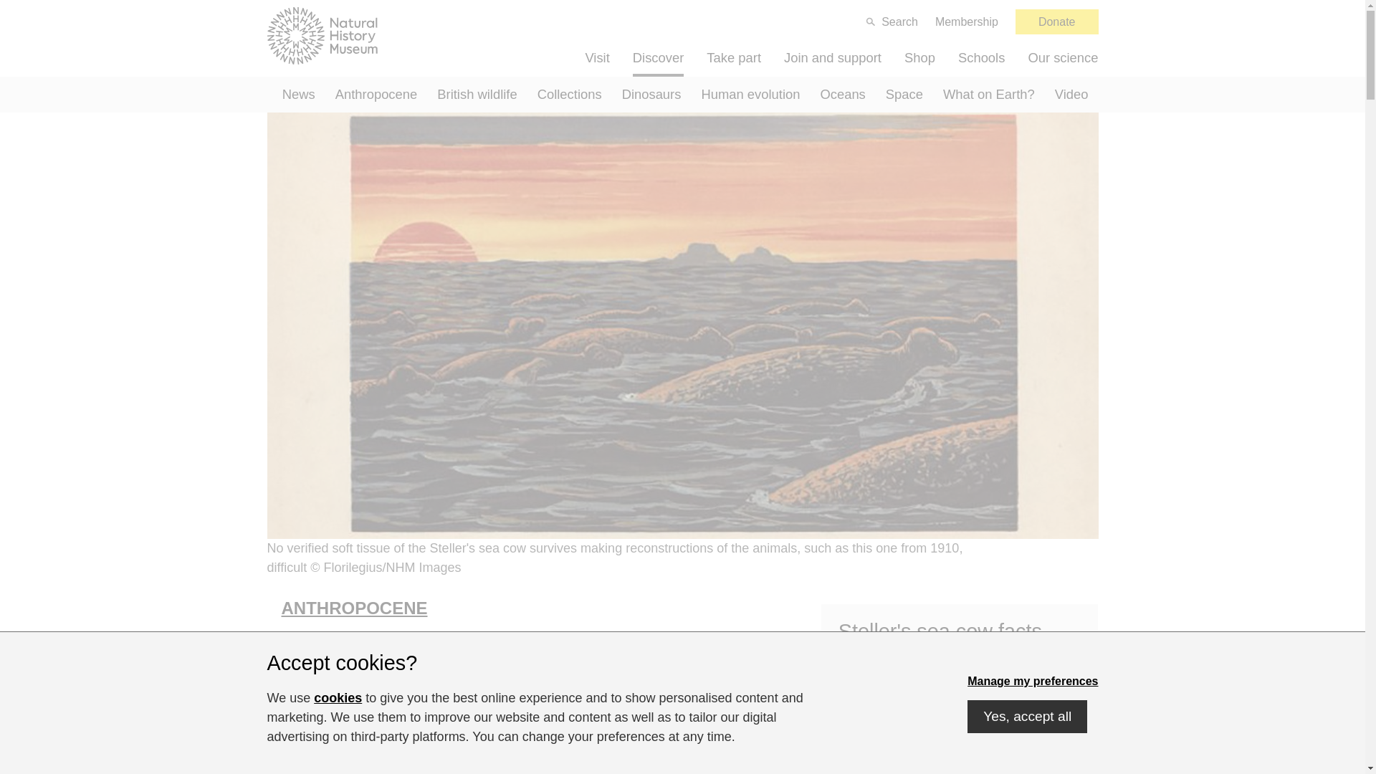  What do you see at coordinates (652, 94) in the screenshot?
I see `Dinosaurs` at bounding box center [652, 94].